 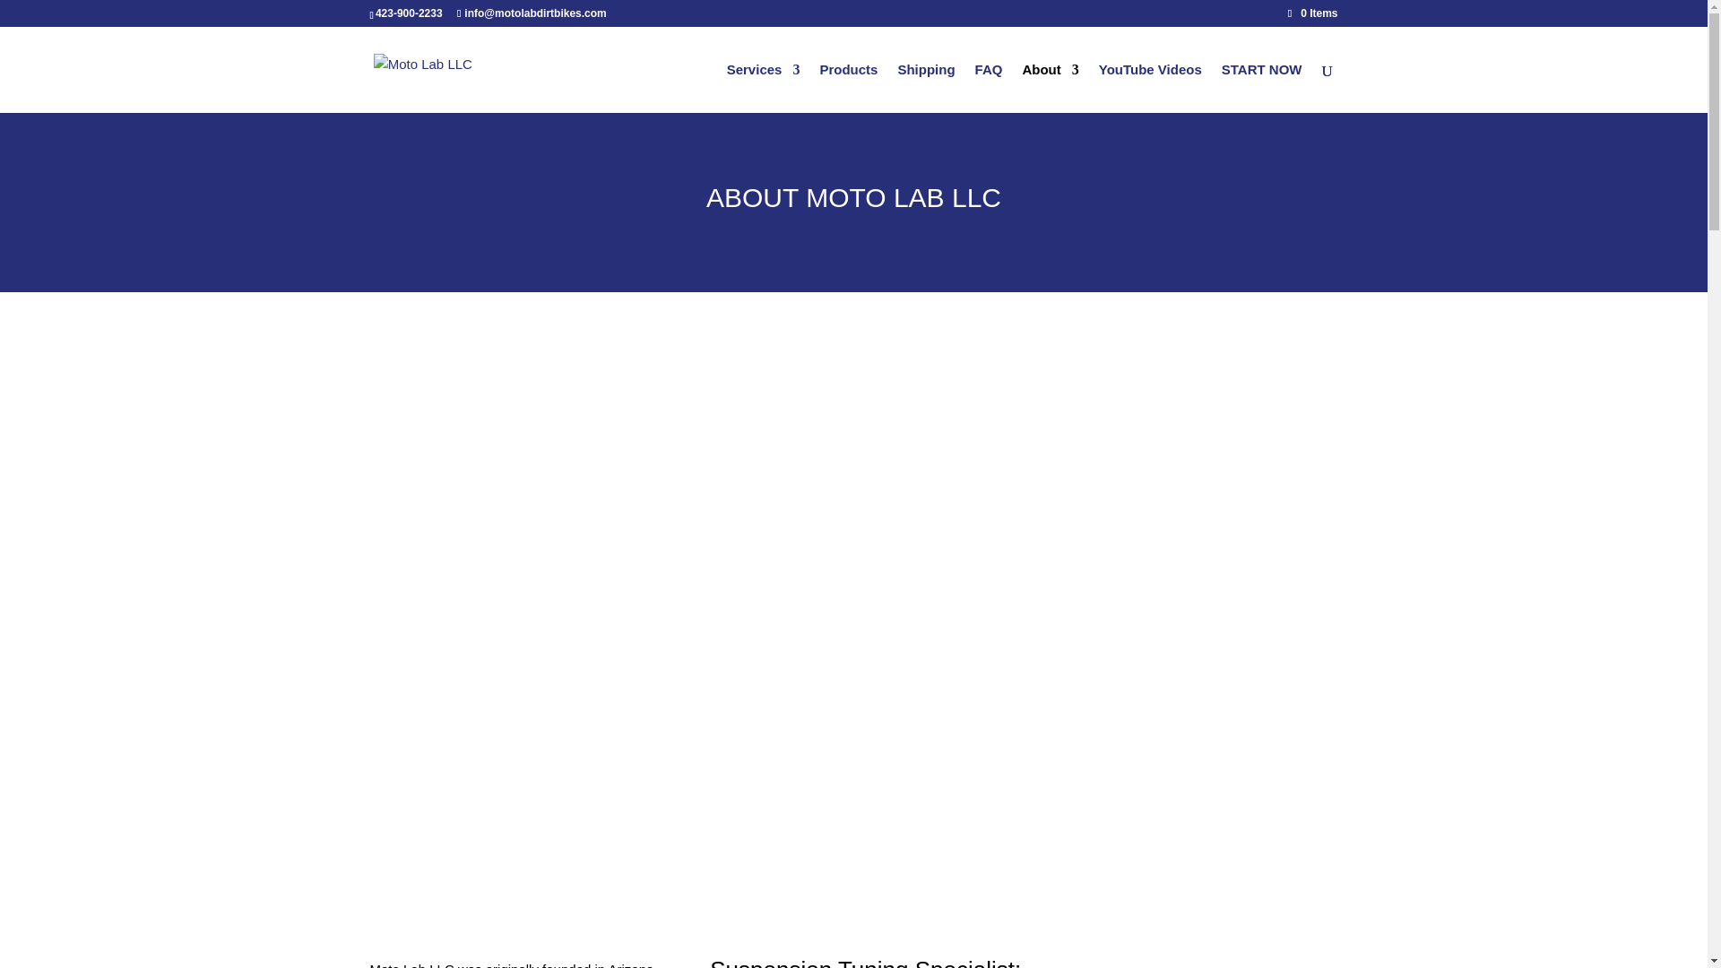 I want to click on Shipping, so click(x=925, y=88).